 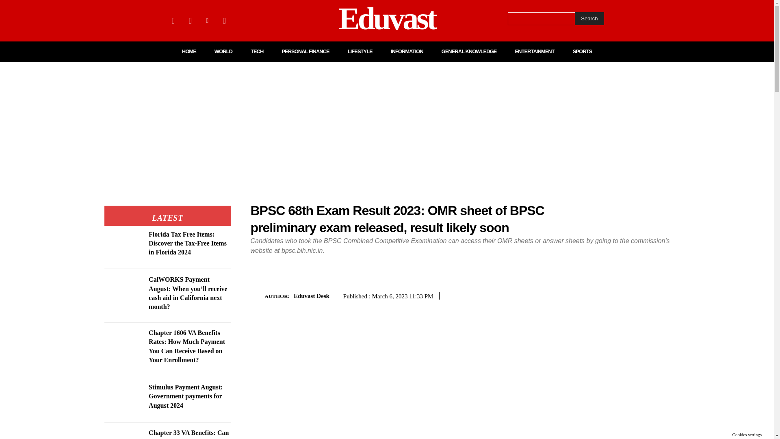 I want to click on INFORMATION, so click(x=407, y=51).